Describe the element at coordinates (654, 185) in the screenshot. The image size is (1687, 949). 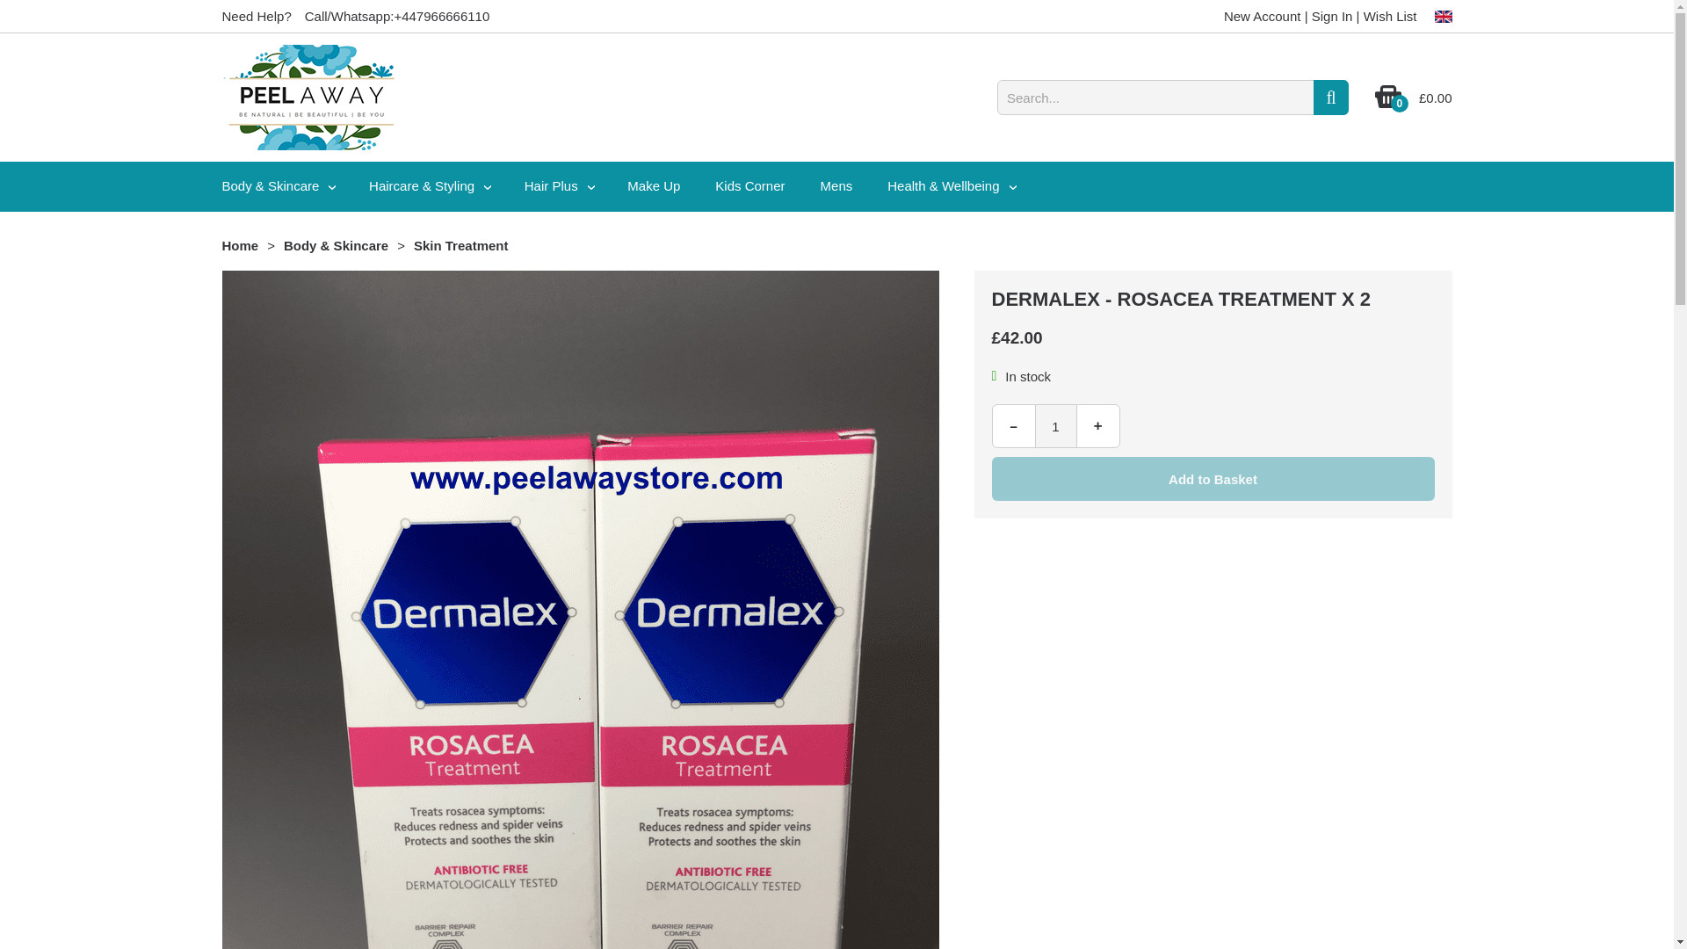
I see `Make Up` at that location.